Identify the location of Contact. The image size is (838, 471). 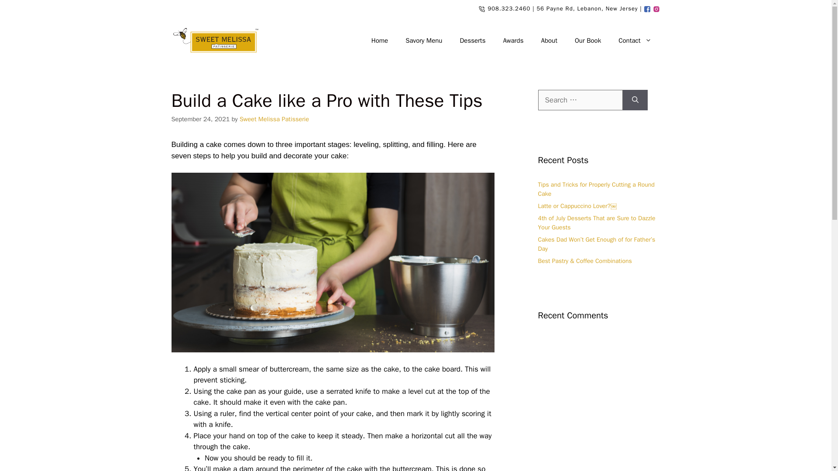
(635, 40).